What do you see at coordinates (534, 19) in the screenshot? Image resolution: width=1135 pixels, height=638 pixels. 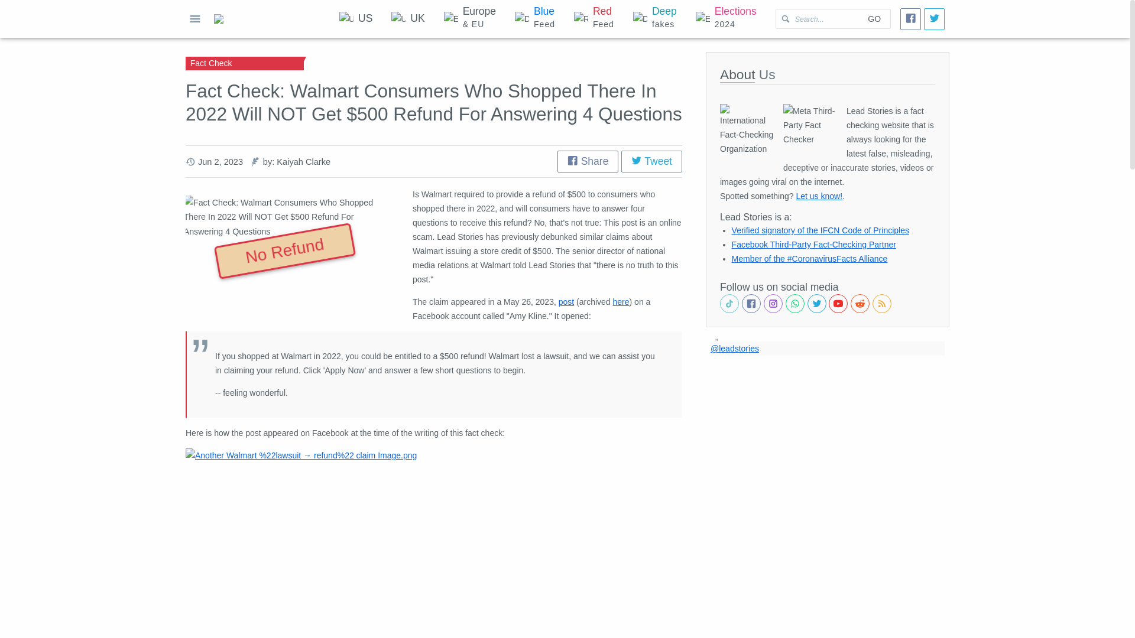 I see `Let us know!` at bounding box center [534, 19].